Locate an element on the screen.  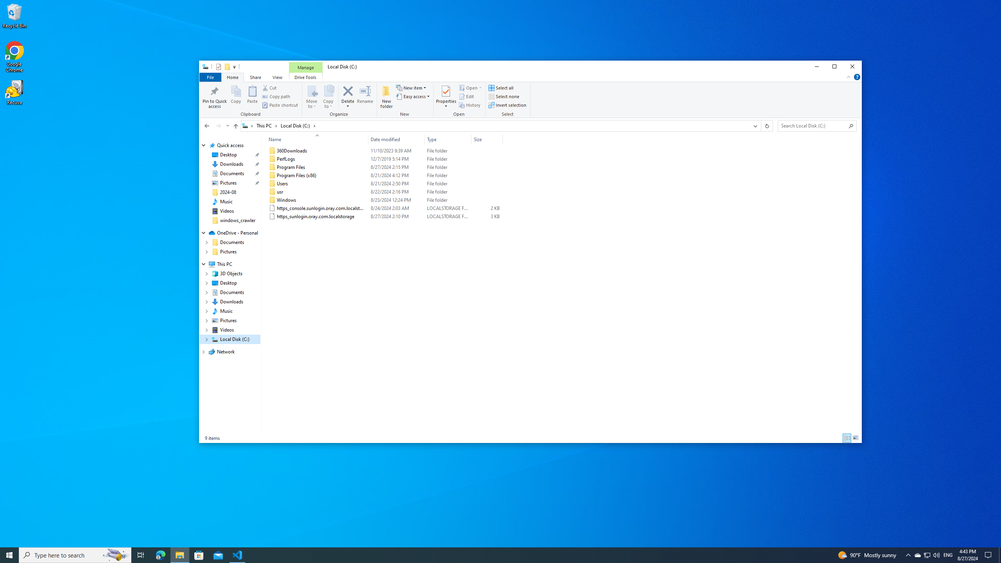
Local Disk (C:) is located at coordinates (298, 125).